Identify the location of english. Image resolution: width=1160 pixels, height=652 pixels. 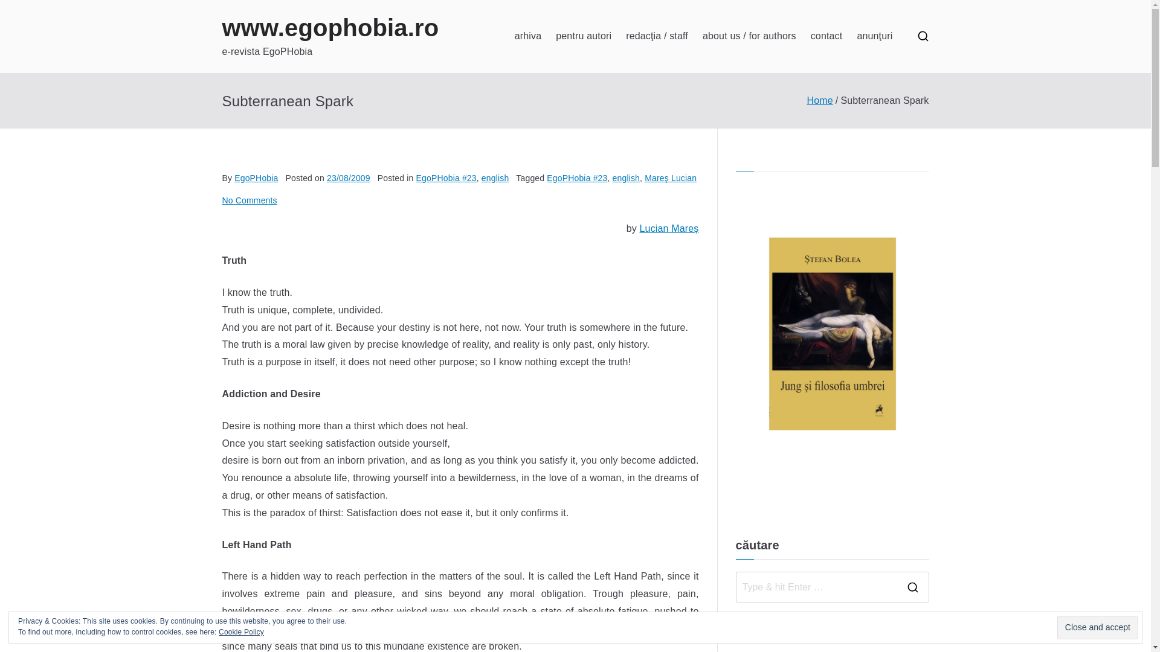
(626, 178).